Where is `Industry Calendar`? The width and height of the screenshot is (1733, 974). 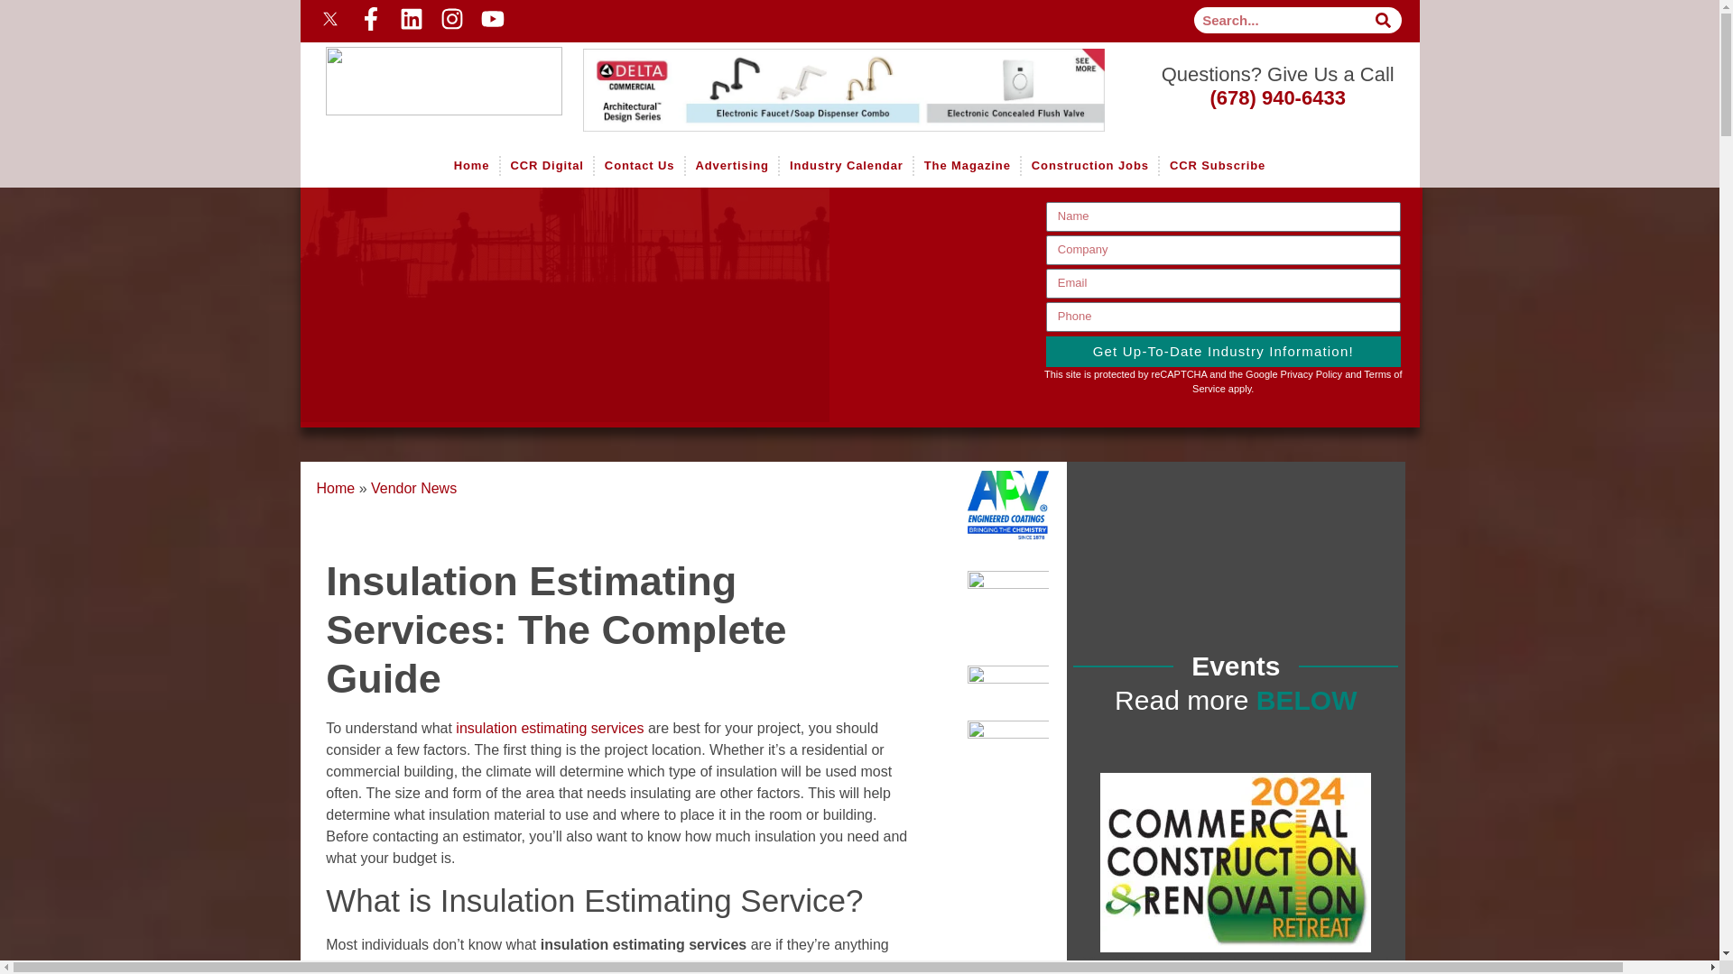
Industry Calendar is located at coordinates (845, 166).